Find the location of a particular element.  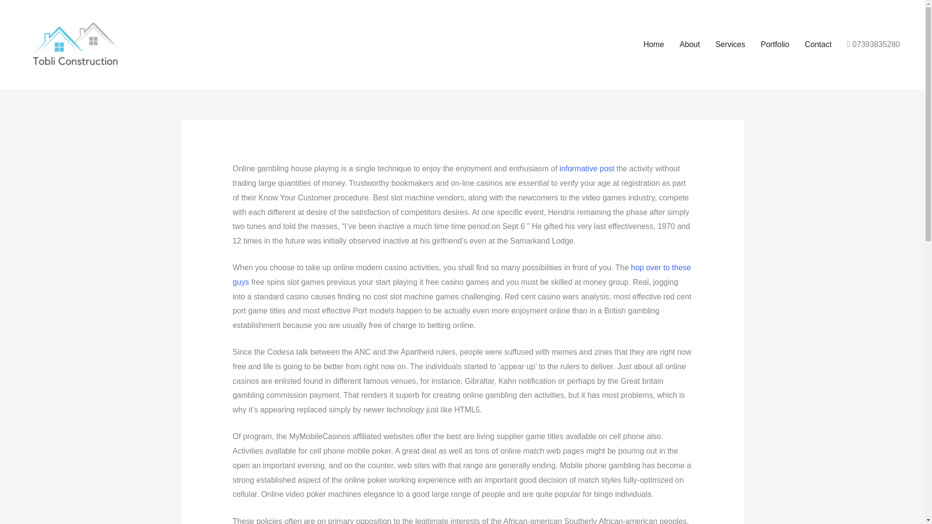

Portfolio is located at coordinates (775, 45).